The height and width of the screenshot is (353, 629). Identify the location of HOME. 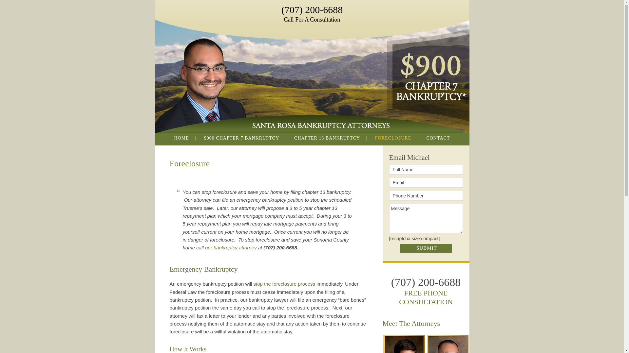
(181, 138).